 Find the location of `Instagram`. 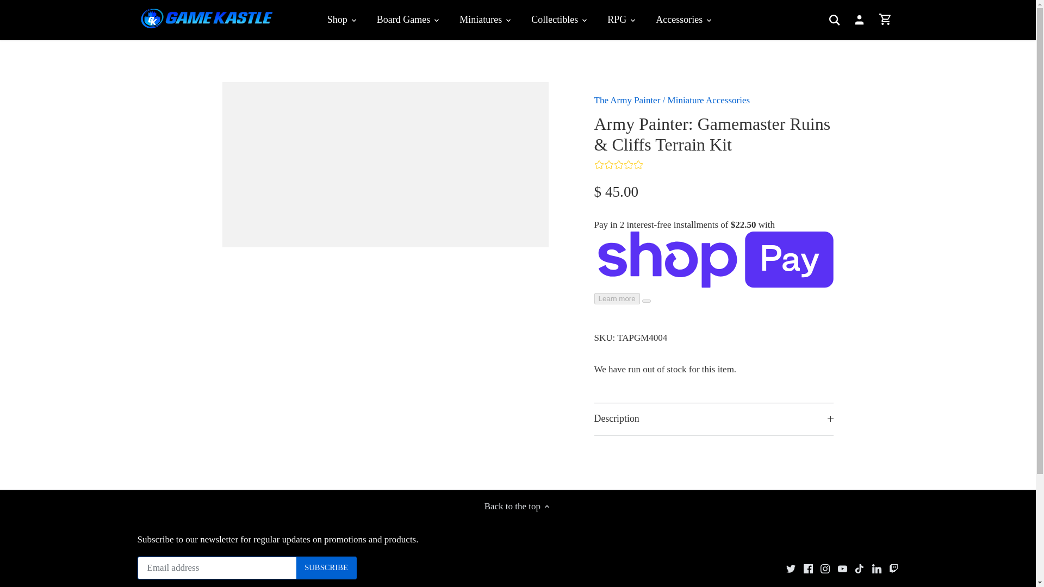

Instagram is located at coordinates (825, 569).